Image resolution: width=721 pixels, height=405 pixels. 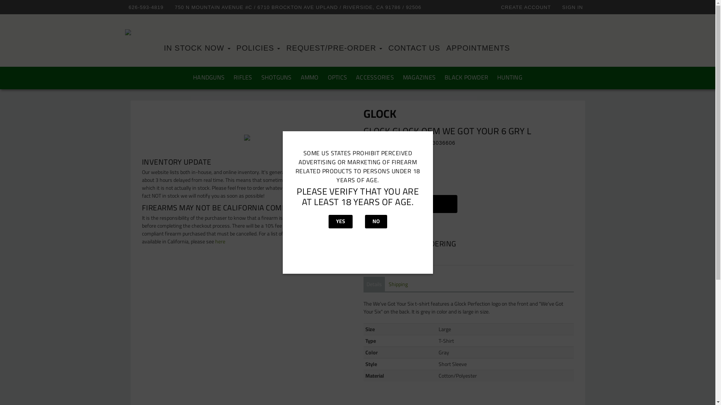 What do you see at coordinates (528, 7) in the screenshot?
I see `CREATE ACCOUNT` at bounding box center [528, 7].